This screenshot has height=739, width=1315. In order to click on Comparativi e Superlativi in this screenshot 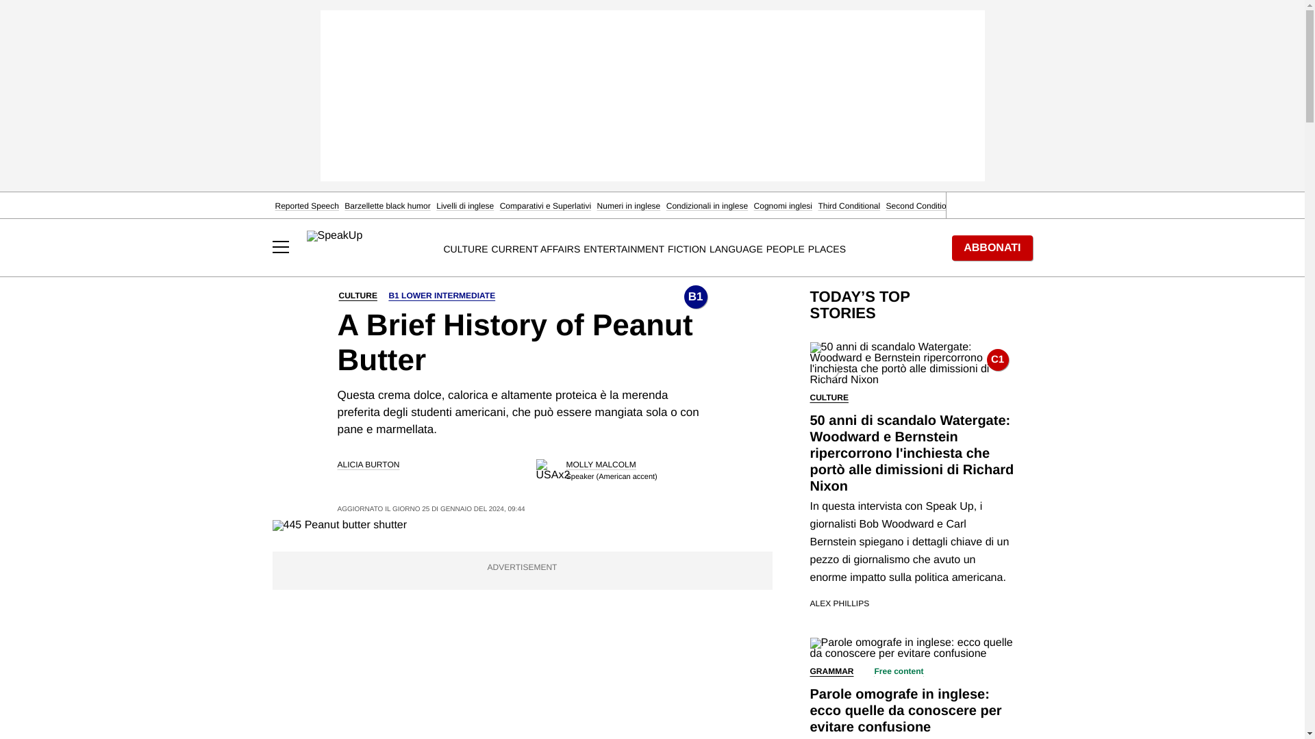, I will do `click(545, 205)`.